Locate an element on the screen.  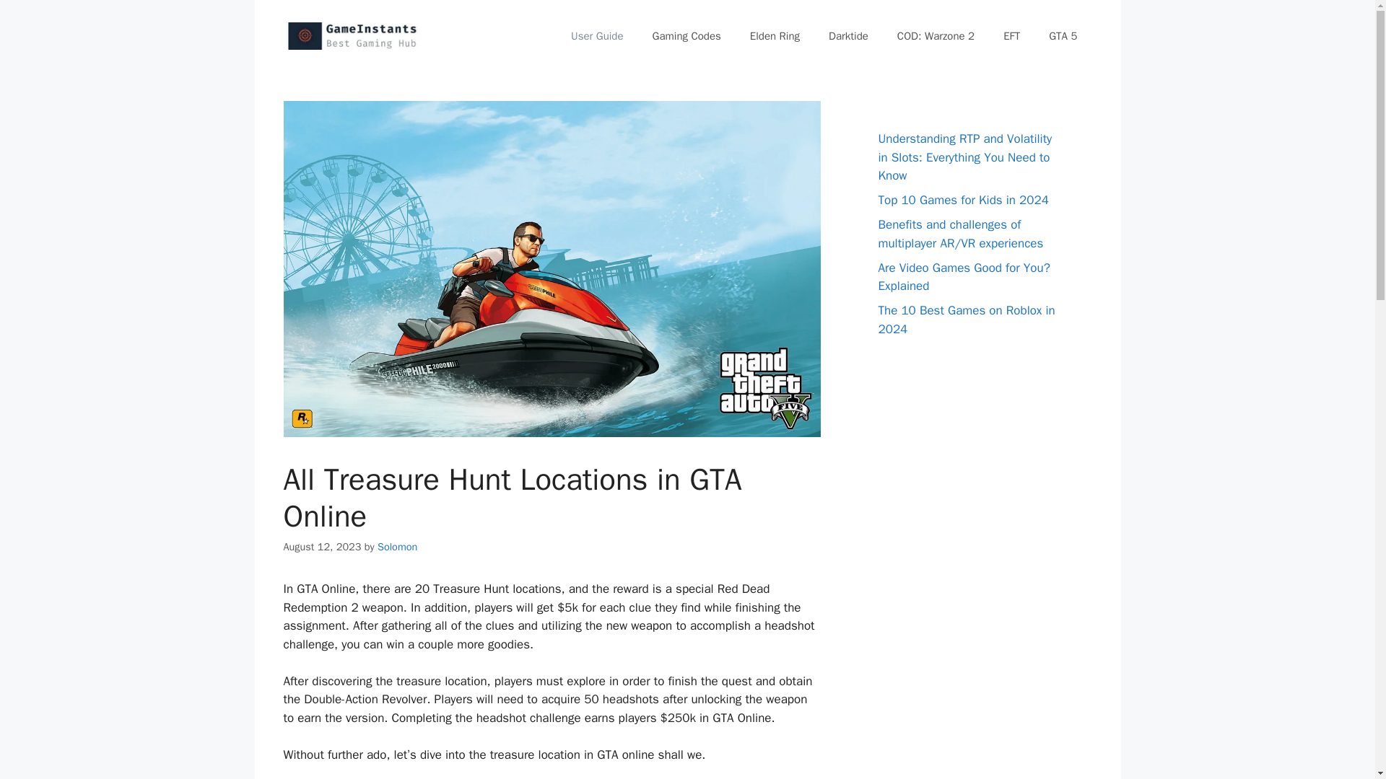
The 10 Best Games on Roblox in 2024 is located at coordinates (966, 320).